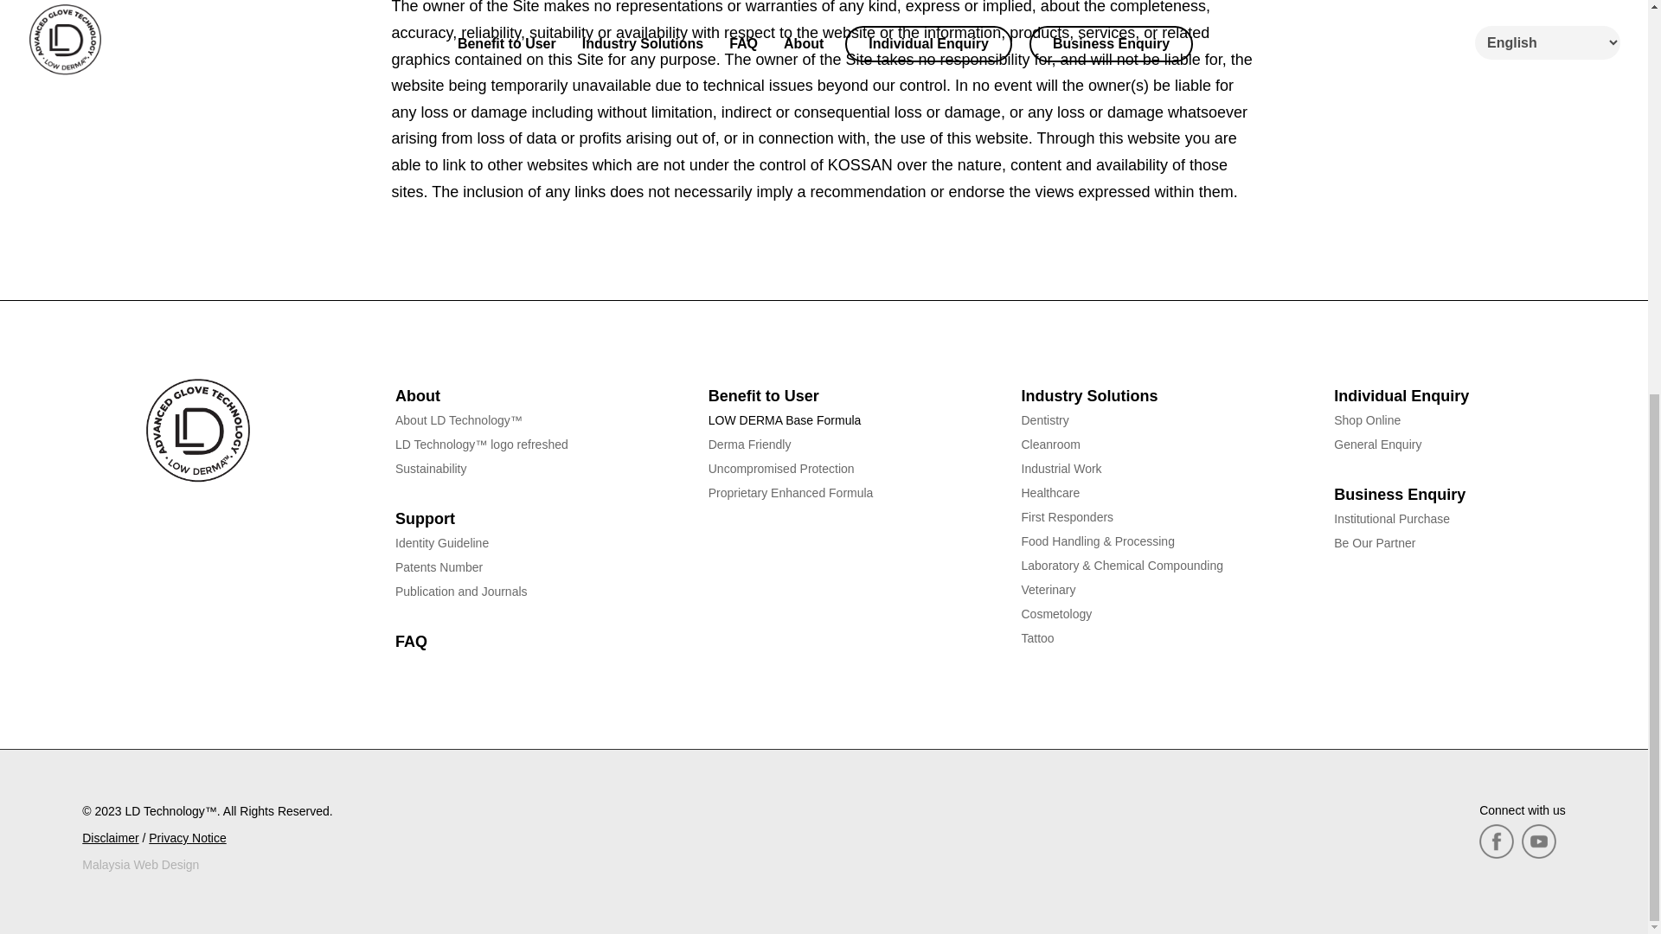  Describe the element at coordinates (439, 567) in the screenshot. I see `Patents Number` at that location.